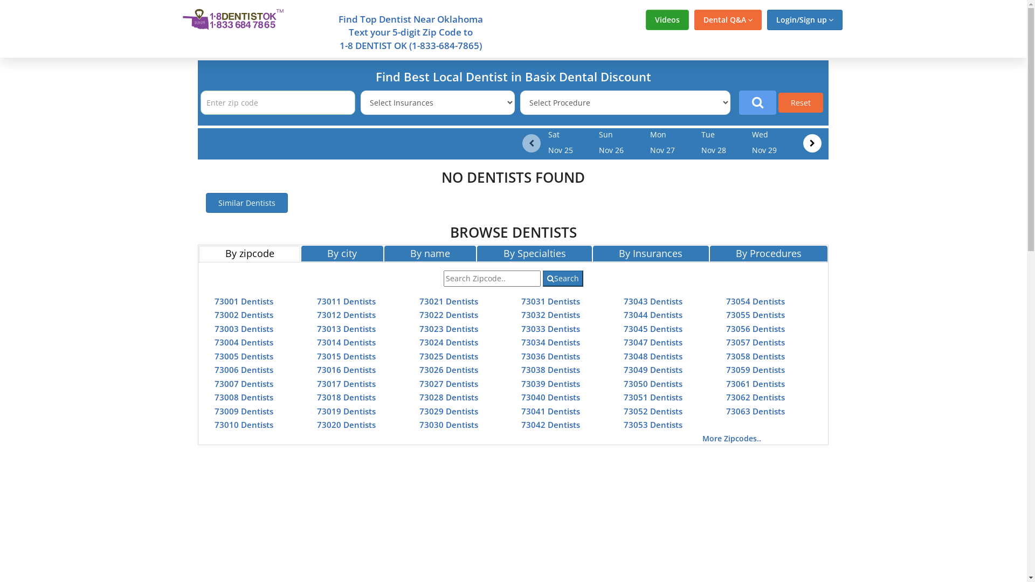 The image size is (1035, 582). I want to click on 73021 Dentists, so click(448, 301).